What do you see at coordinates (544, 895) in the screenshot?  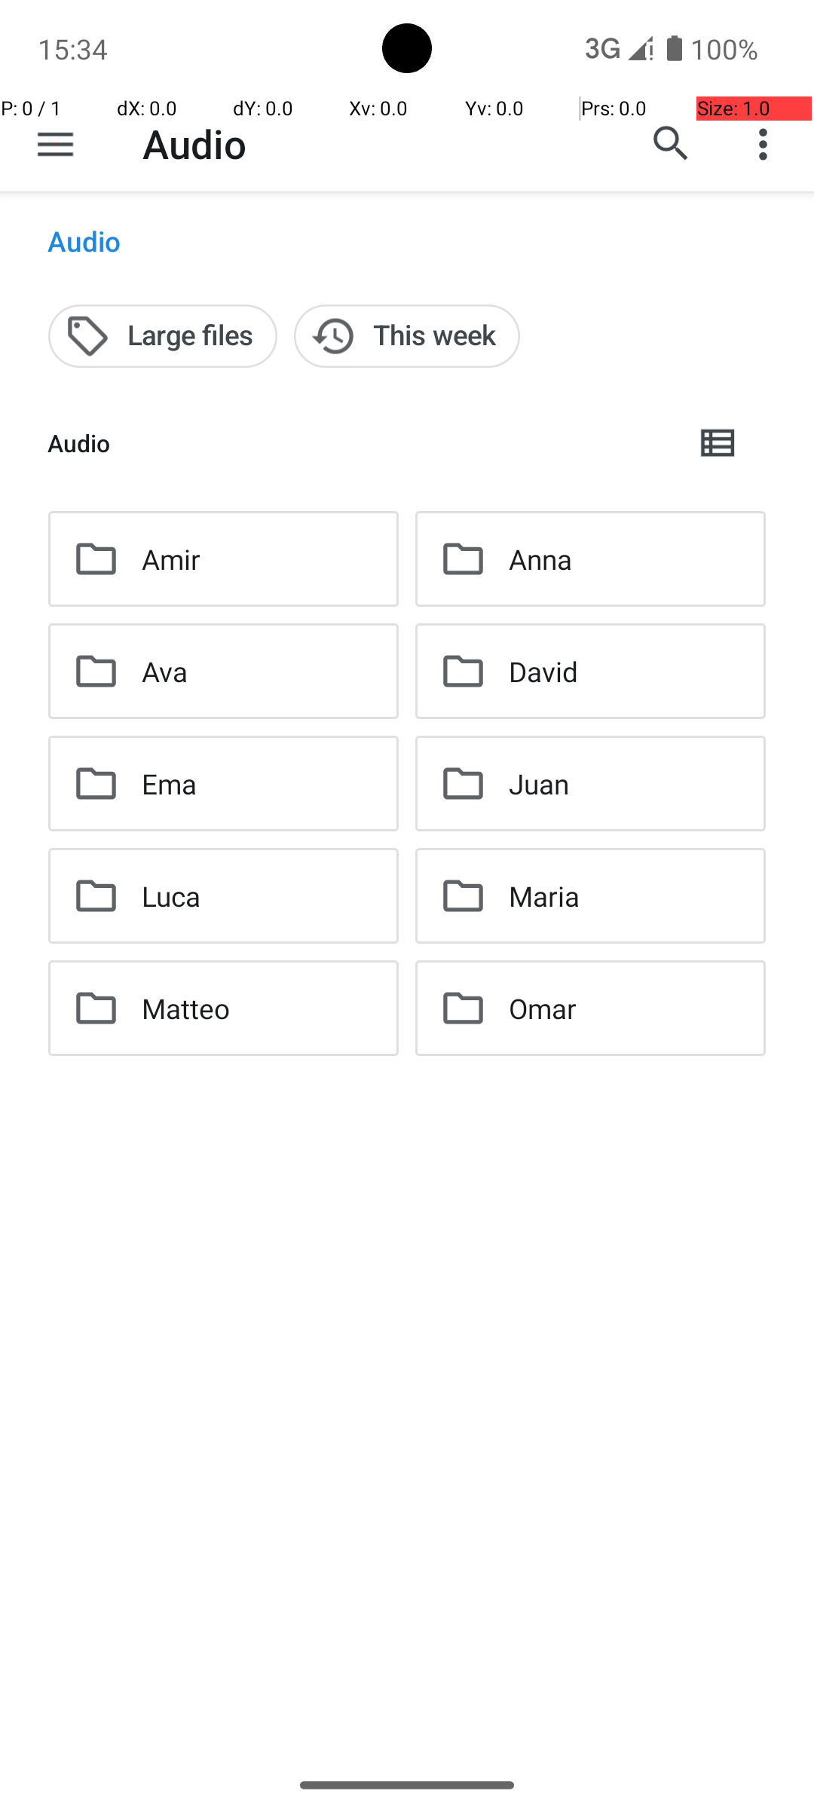 I see `Maria` at bounding box center [544, 895].